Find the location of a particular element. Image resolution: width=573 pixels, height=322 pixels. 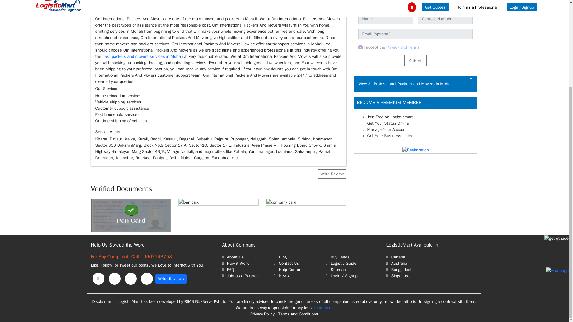

News is located at coordinates (300, 276).